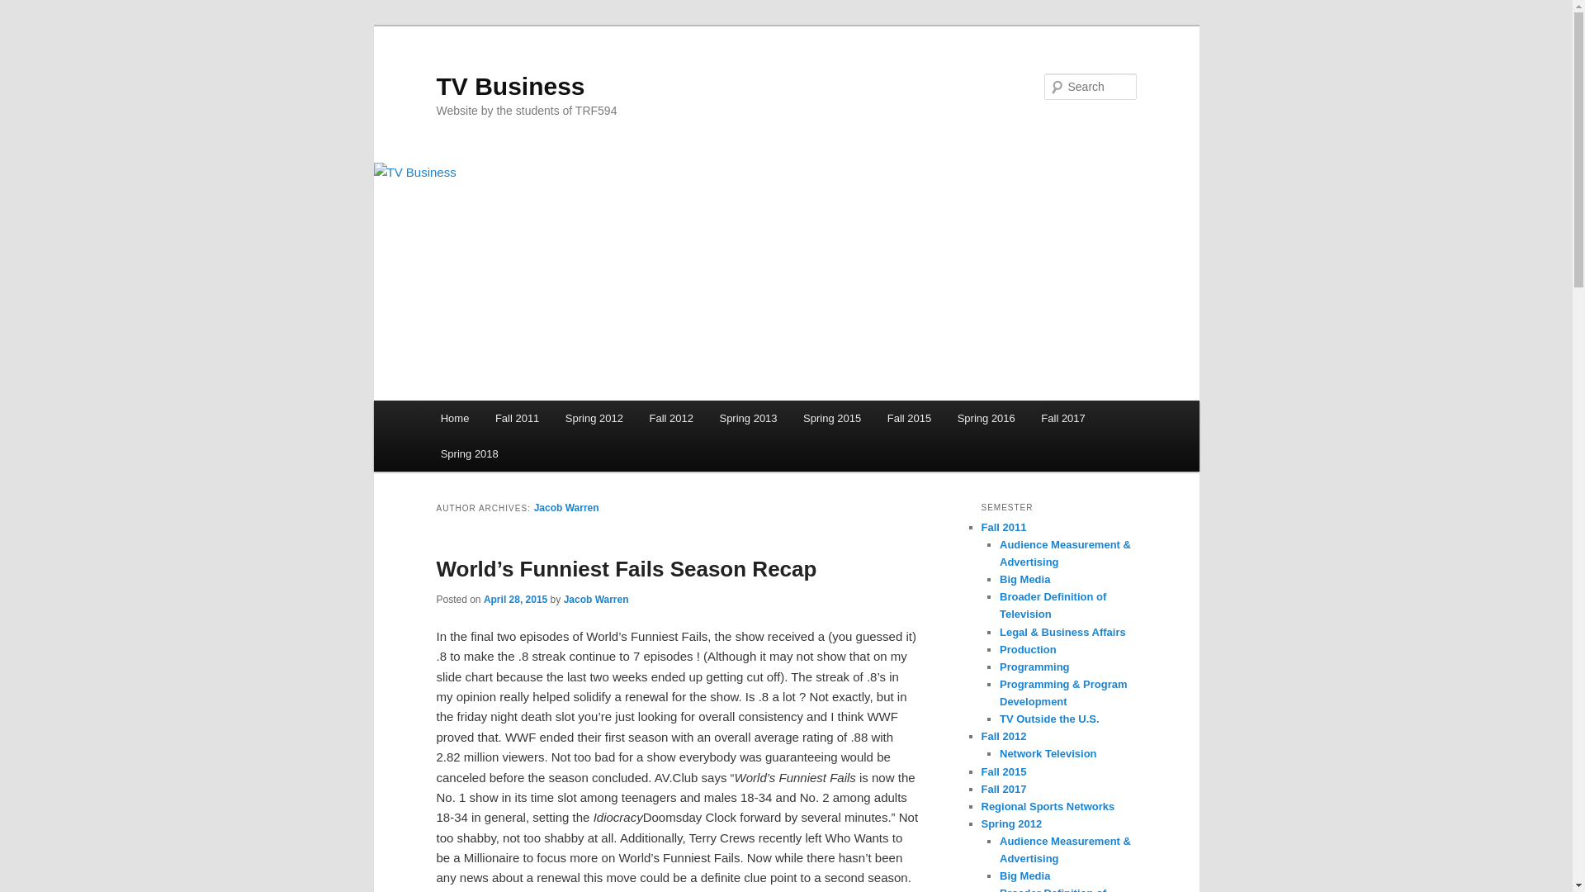  What do you see at coordinates (515, 600) in the screenshot?
I see `8:42 pm` at bounding box center [515, 600].